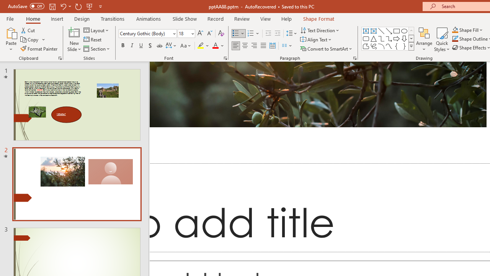 The image size is (490, 276). Describe the element at coordinates (397, 31) in the screenshot. I see `Rectangle` at that location.